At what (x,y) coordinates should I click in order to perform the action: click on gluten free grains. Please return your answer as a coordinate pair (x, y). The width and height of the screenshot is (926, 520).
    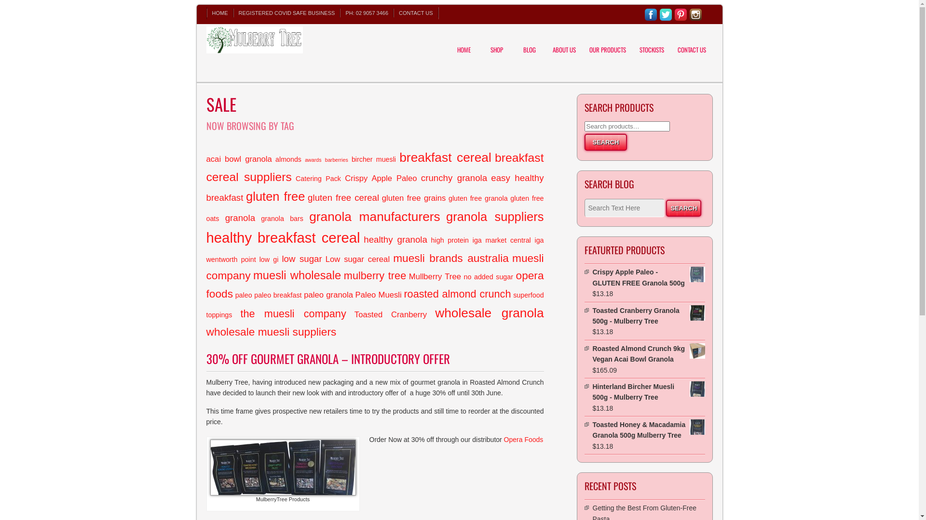
    Looking at the image, I should click on (414, 198).